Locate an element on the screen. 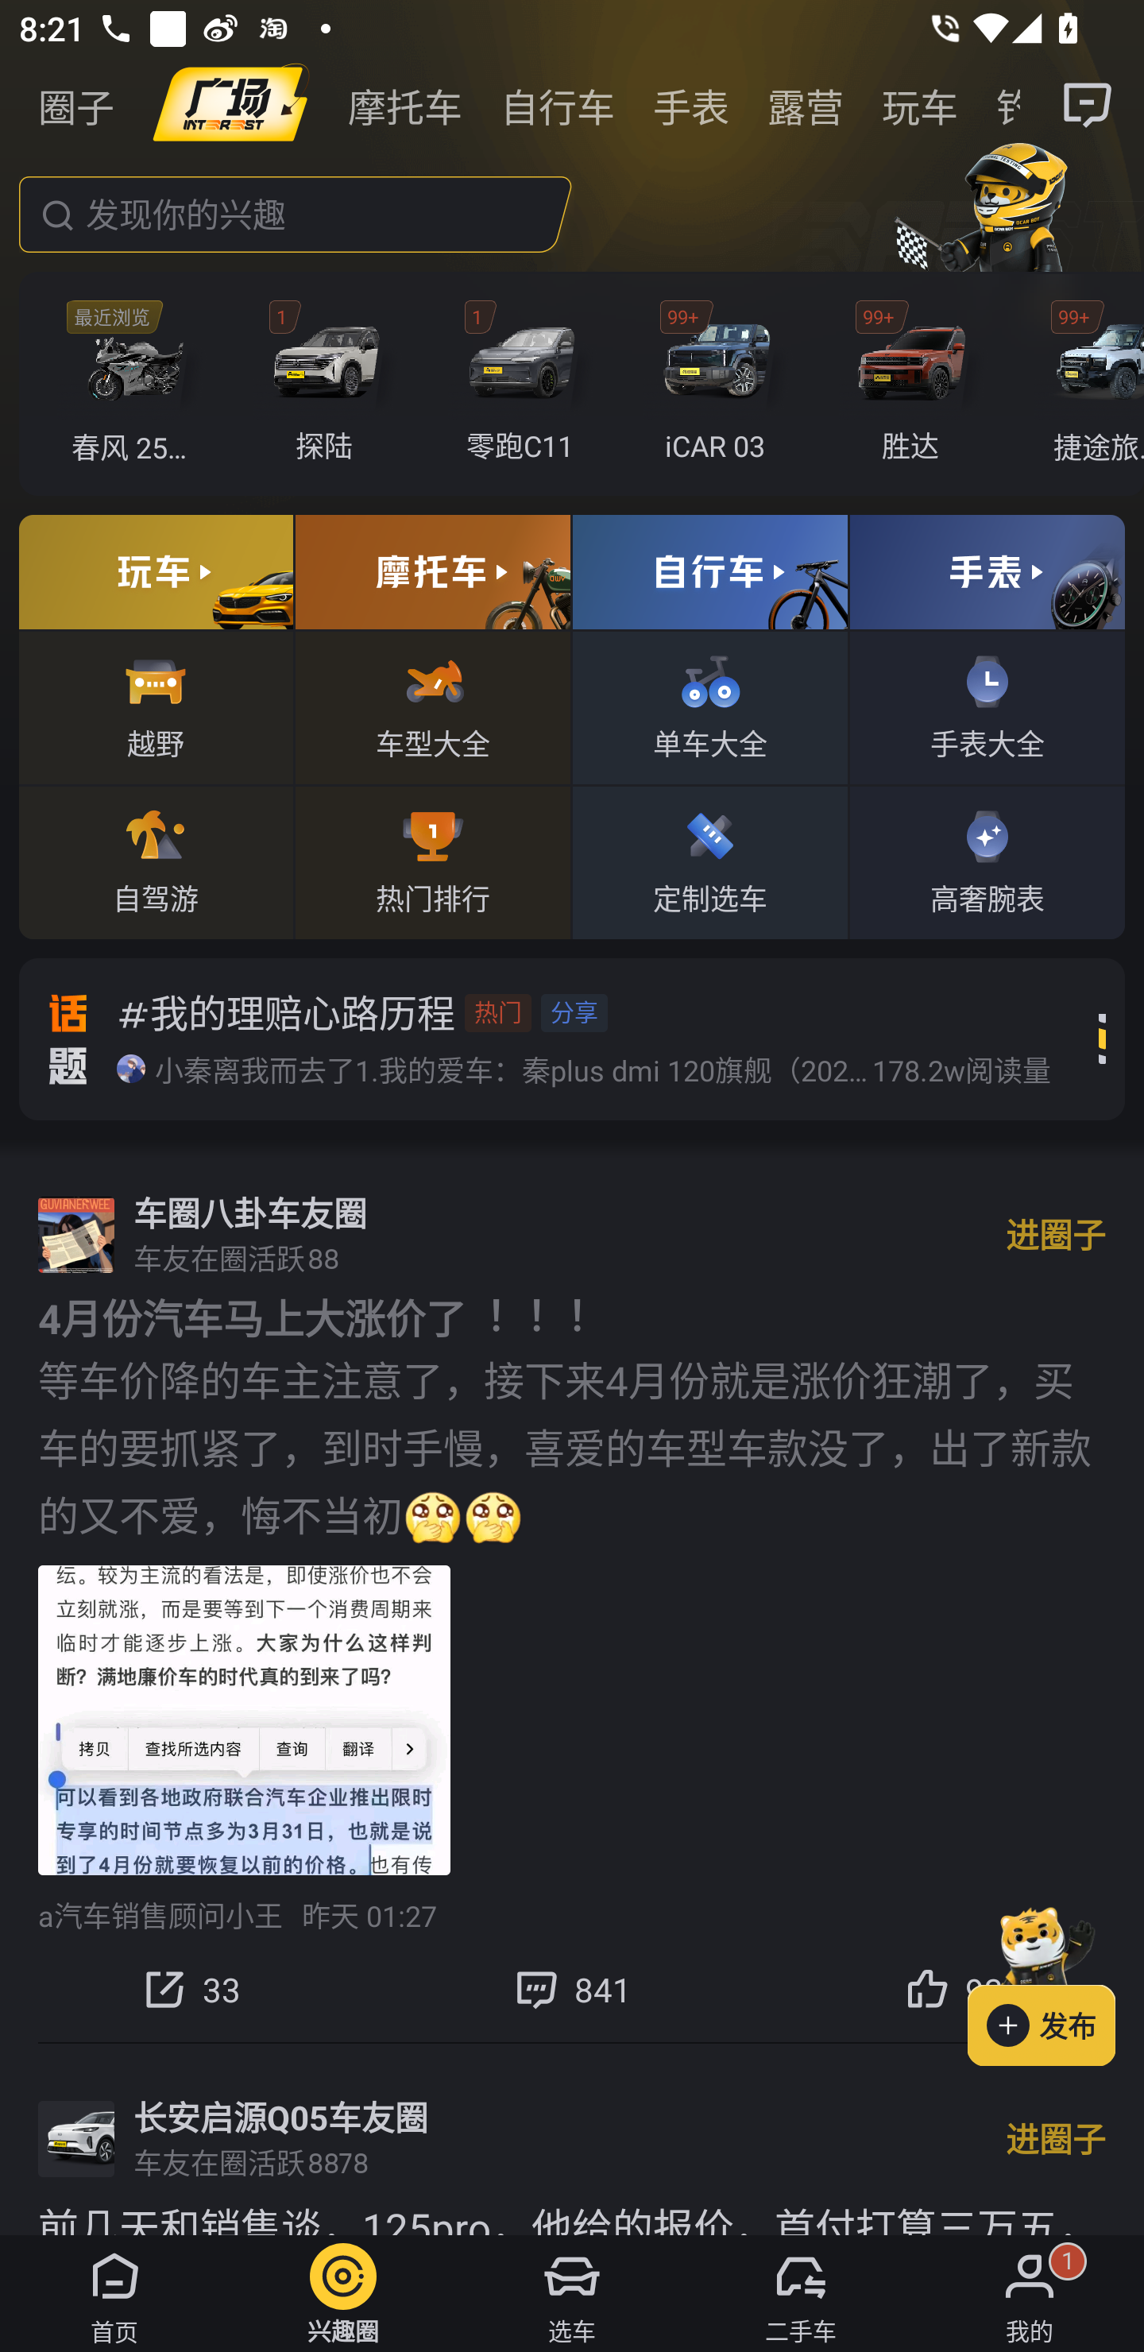  玩车 is located at coordinates (920, 105).